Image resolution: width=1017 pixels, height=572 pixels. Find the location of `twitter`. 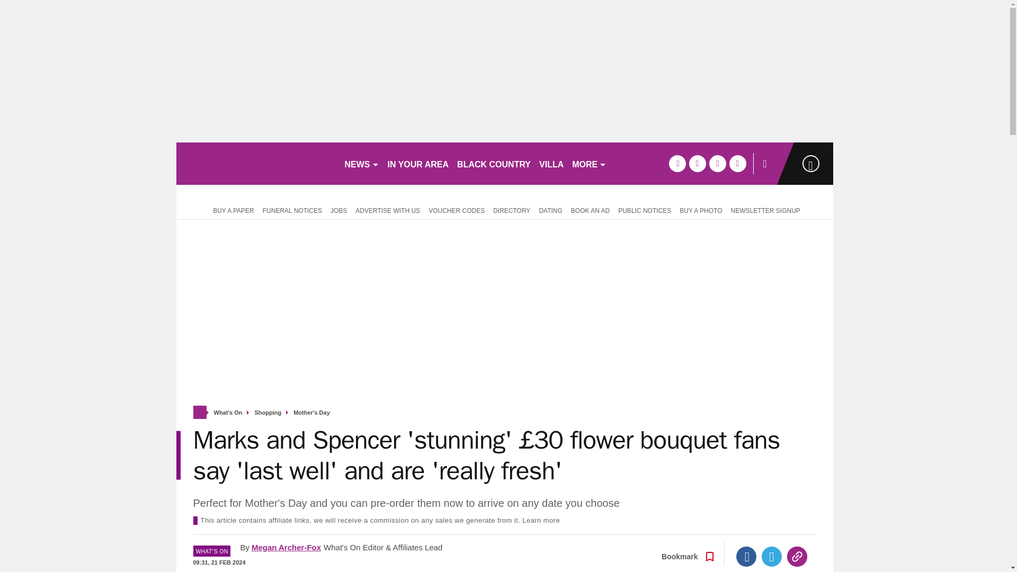

twitter is located at coordinates (697, 163).